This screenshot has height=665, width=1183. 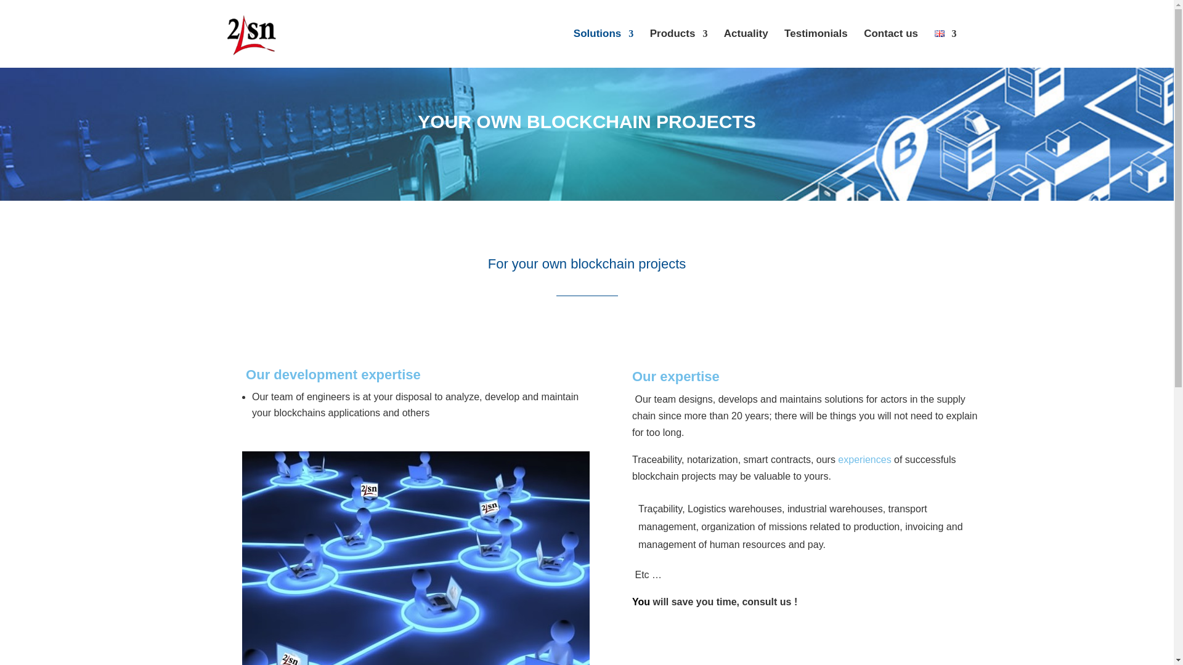 What do you see at coordinates (678, 48) in the screenshot?
I see `Products` at bounding box center [678, 48].